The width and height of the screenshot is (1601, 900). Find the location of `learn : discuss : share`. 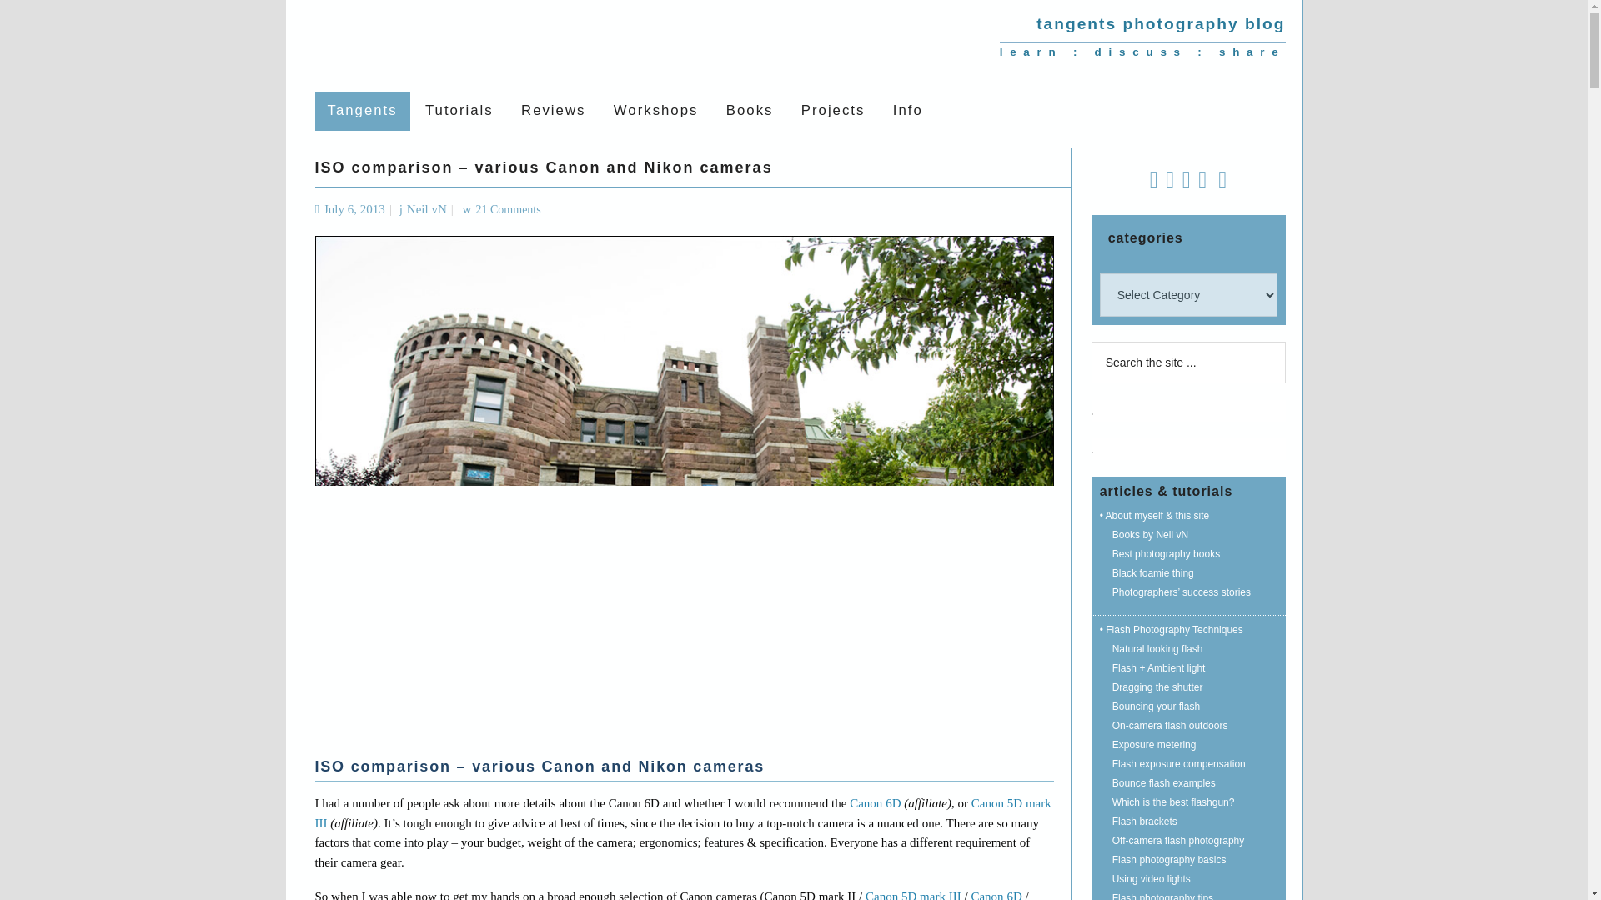

learn : discuss : share is located at coordinates (1142, 52).